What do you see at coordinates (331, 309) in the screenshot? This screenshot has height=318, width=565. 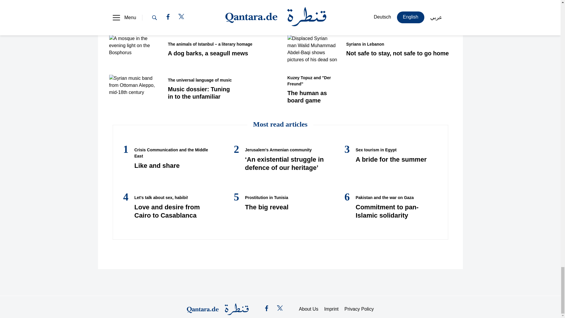 I see `Imprint` at bounding box center [331, 309].